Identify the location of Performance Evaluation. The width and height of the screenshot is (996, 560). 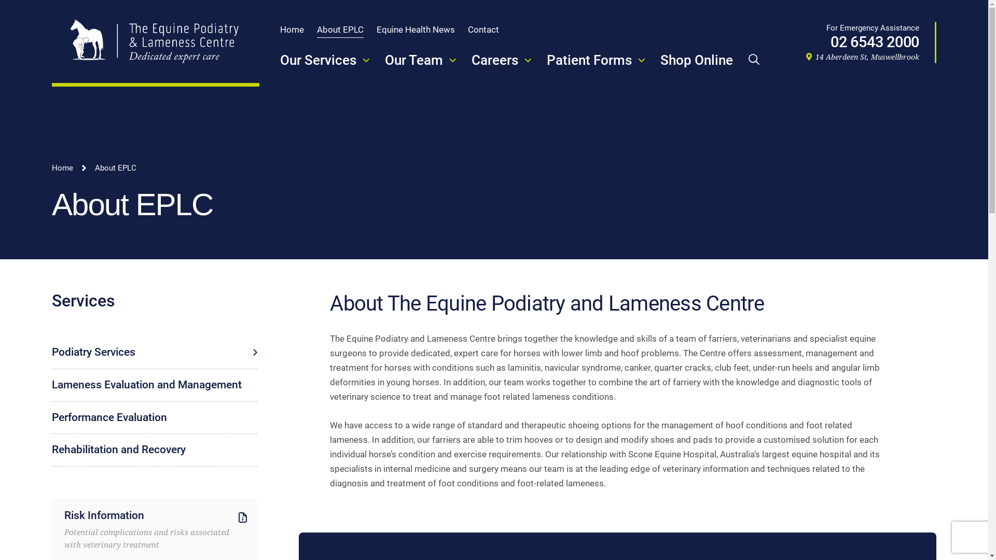
(155, 418).